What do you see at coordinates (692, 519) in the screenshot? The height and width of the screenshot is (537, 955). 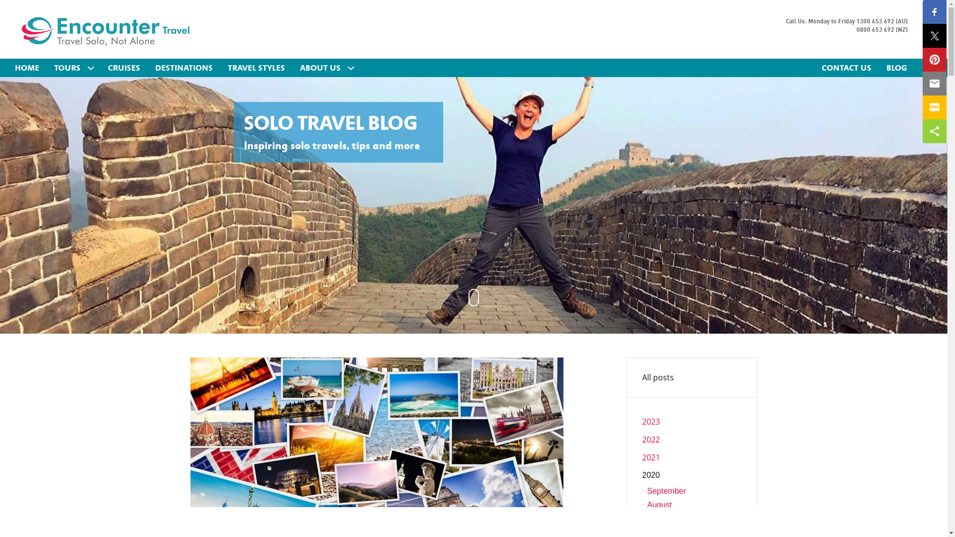 I see `July` at bounding box center [692, 519].